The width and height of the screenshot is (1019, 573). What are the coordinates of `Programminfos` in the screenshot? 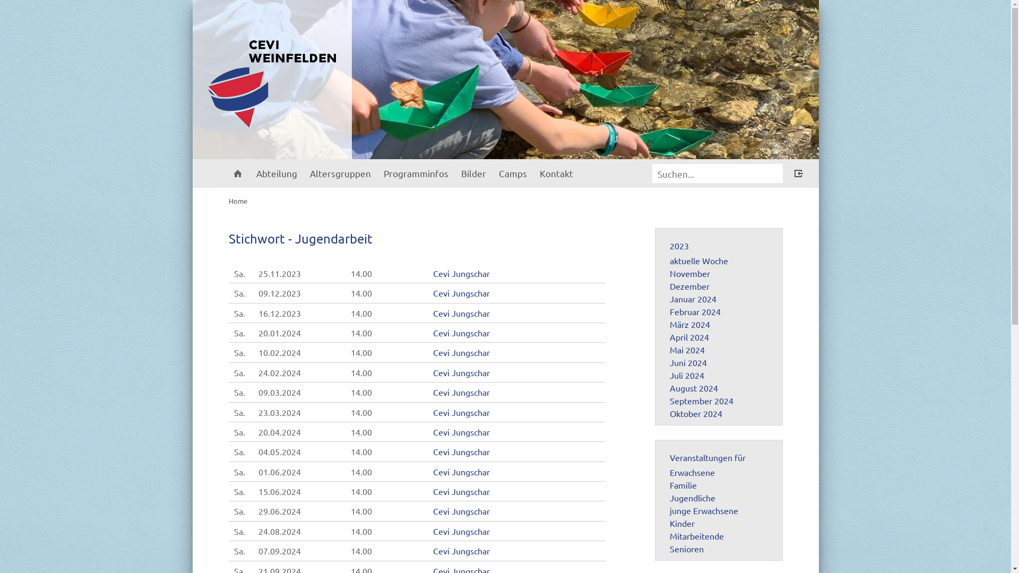 It's located at (416, 173).